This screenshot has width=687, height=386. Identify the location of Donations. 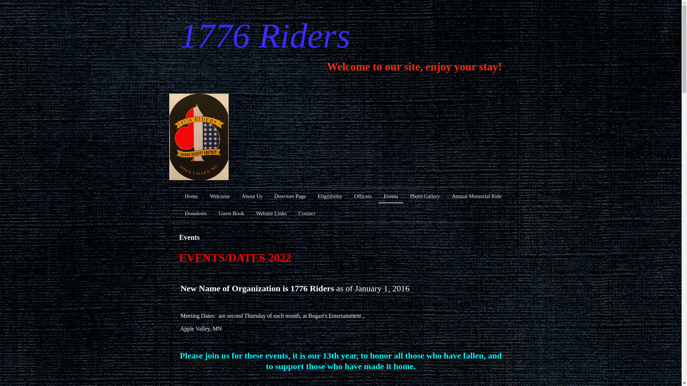
(196, 213).